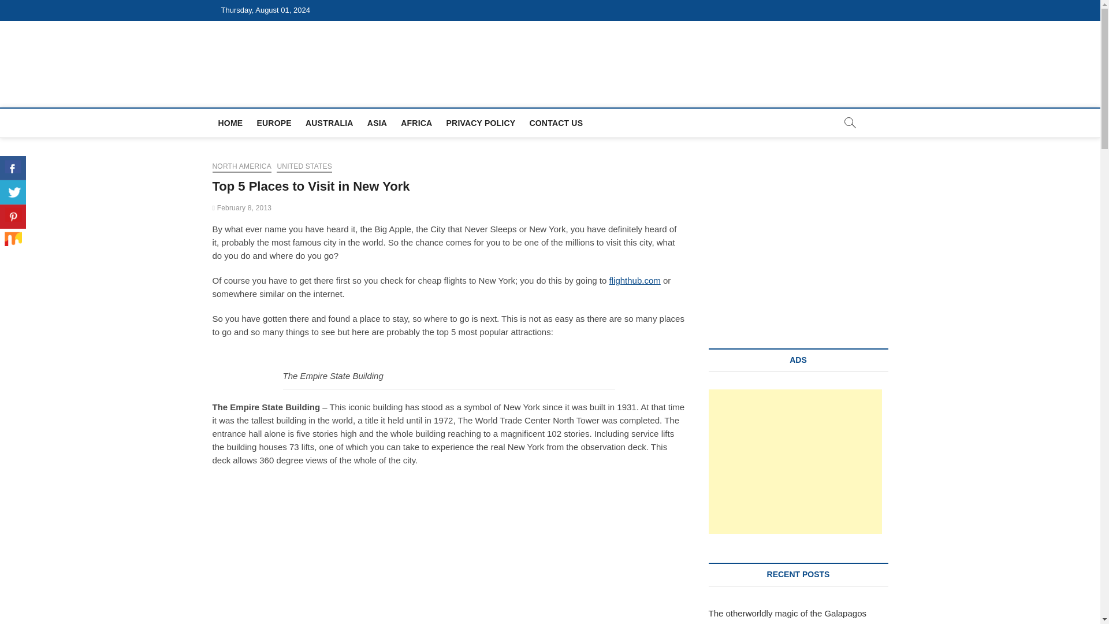 This screenshot has height=624, width=1109. What do you see at coordinates (304, 168) in the screenshot?
I see `UNITED STATES` at bounding box center [304, 168].